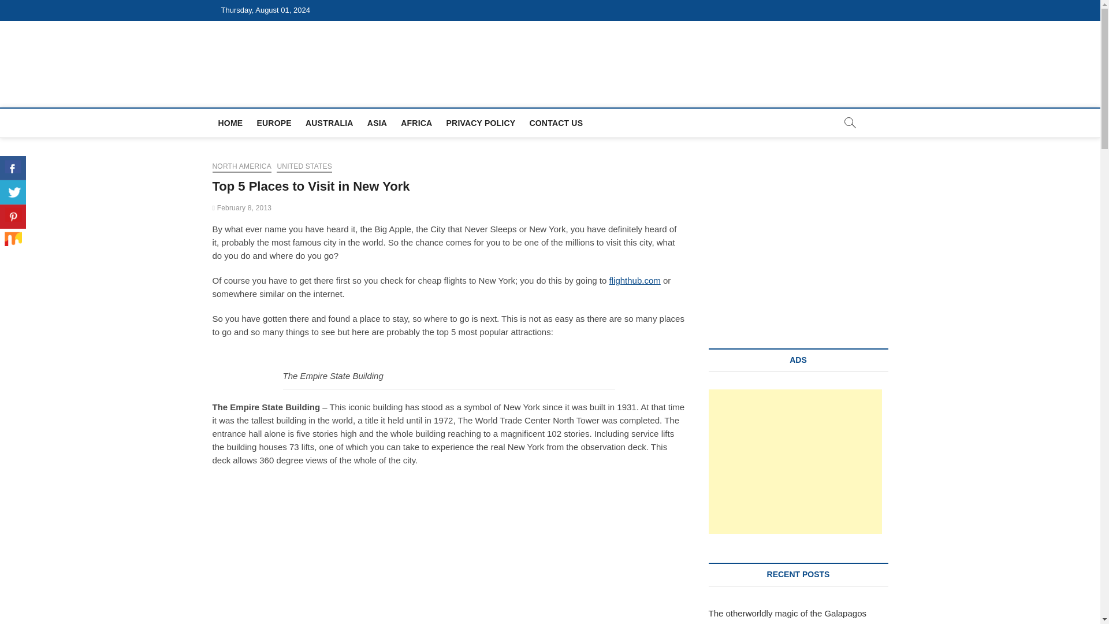 This screenshot has height=624, width=1109. What do you see at coordinates (304, 168) in the screenshot?
I see `UNITED STATES` at bounding box center [304, 168].